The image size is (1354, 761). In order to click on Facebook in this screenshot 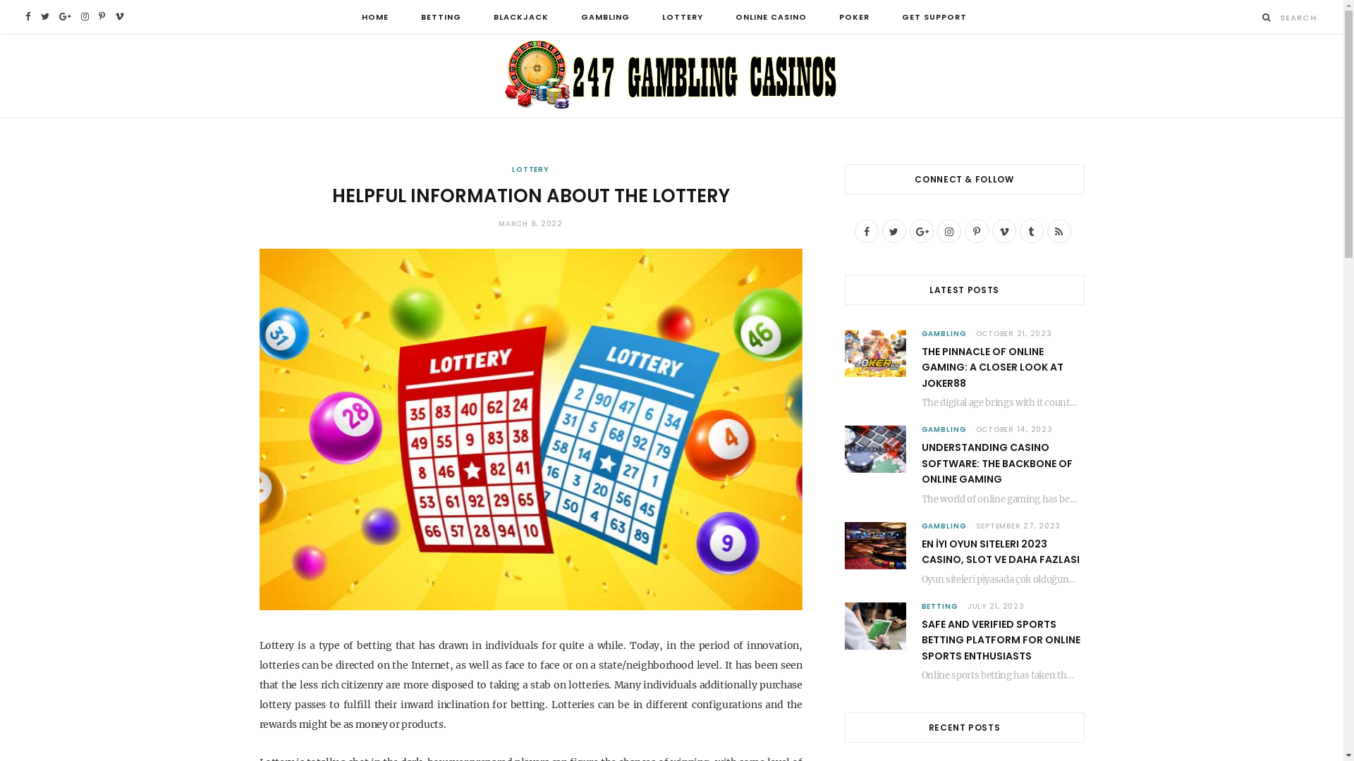, I will do `click(867, 231)`.